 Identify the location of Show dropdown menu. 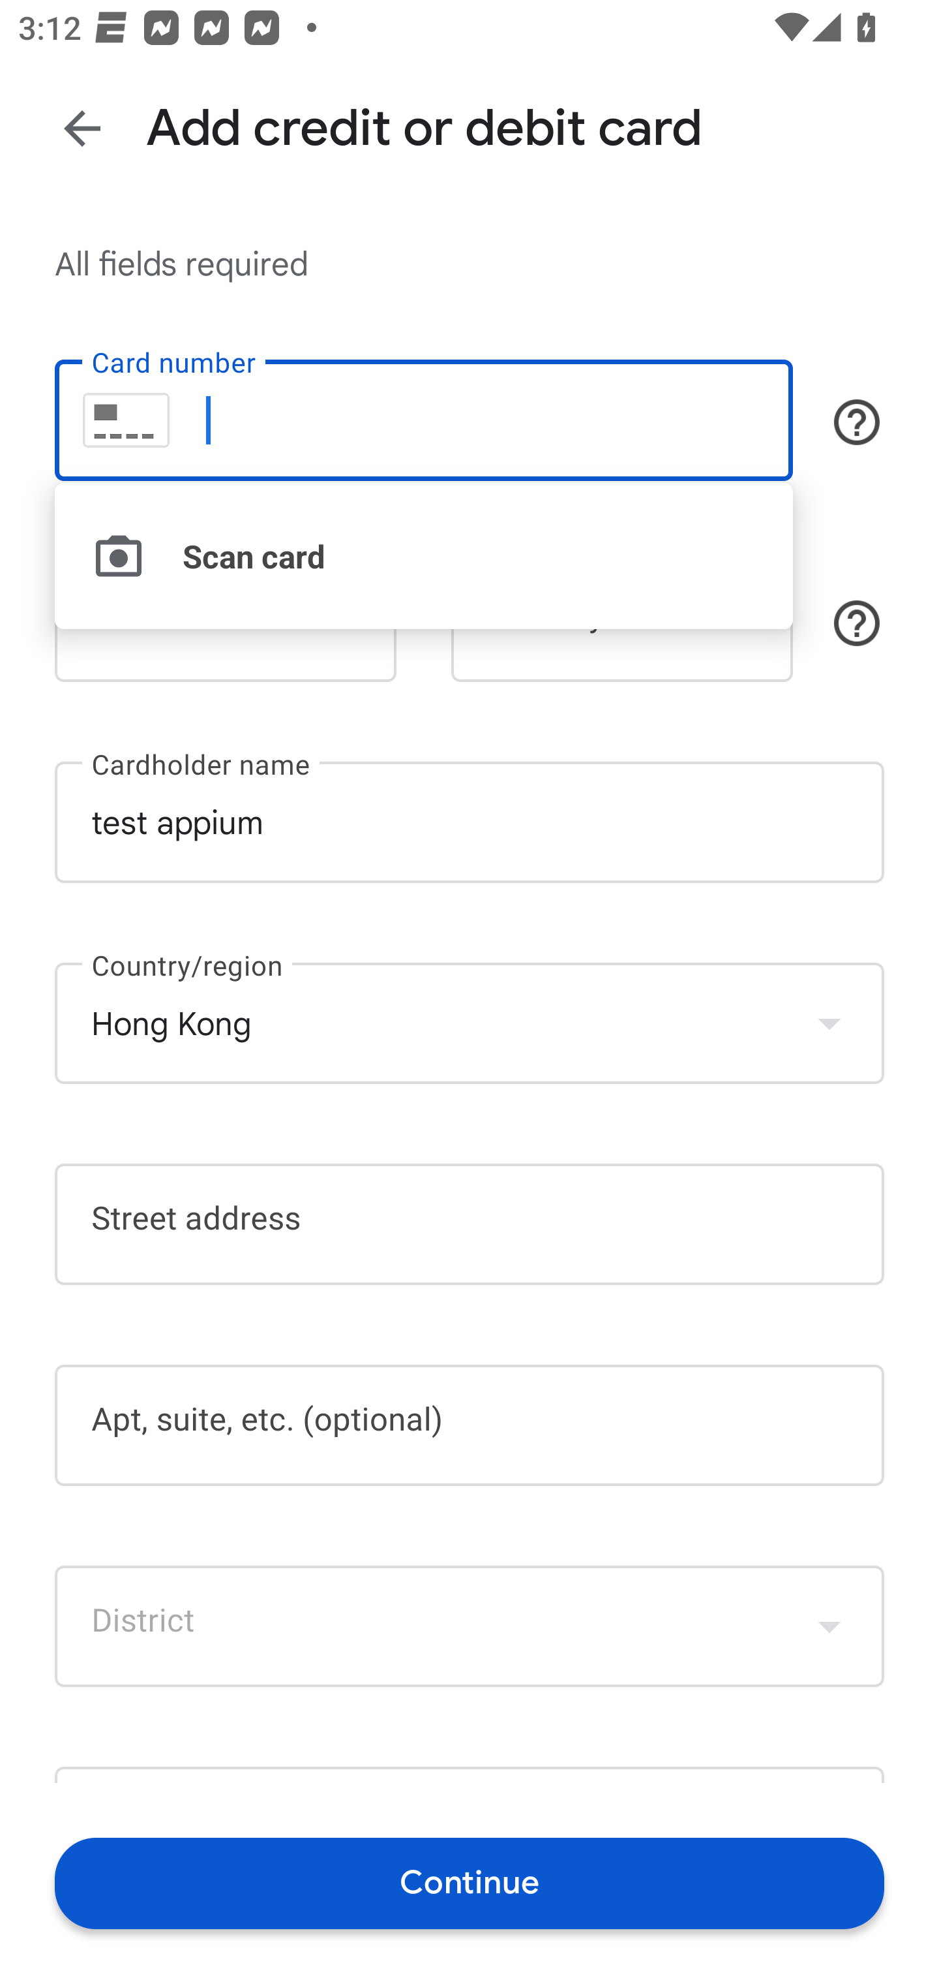
(829, 1625).